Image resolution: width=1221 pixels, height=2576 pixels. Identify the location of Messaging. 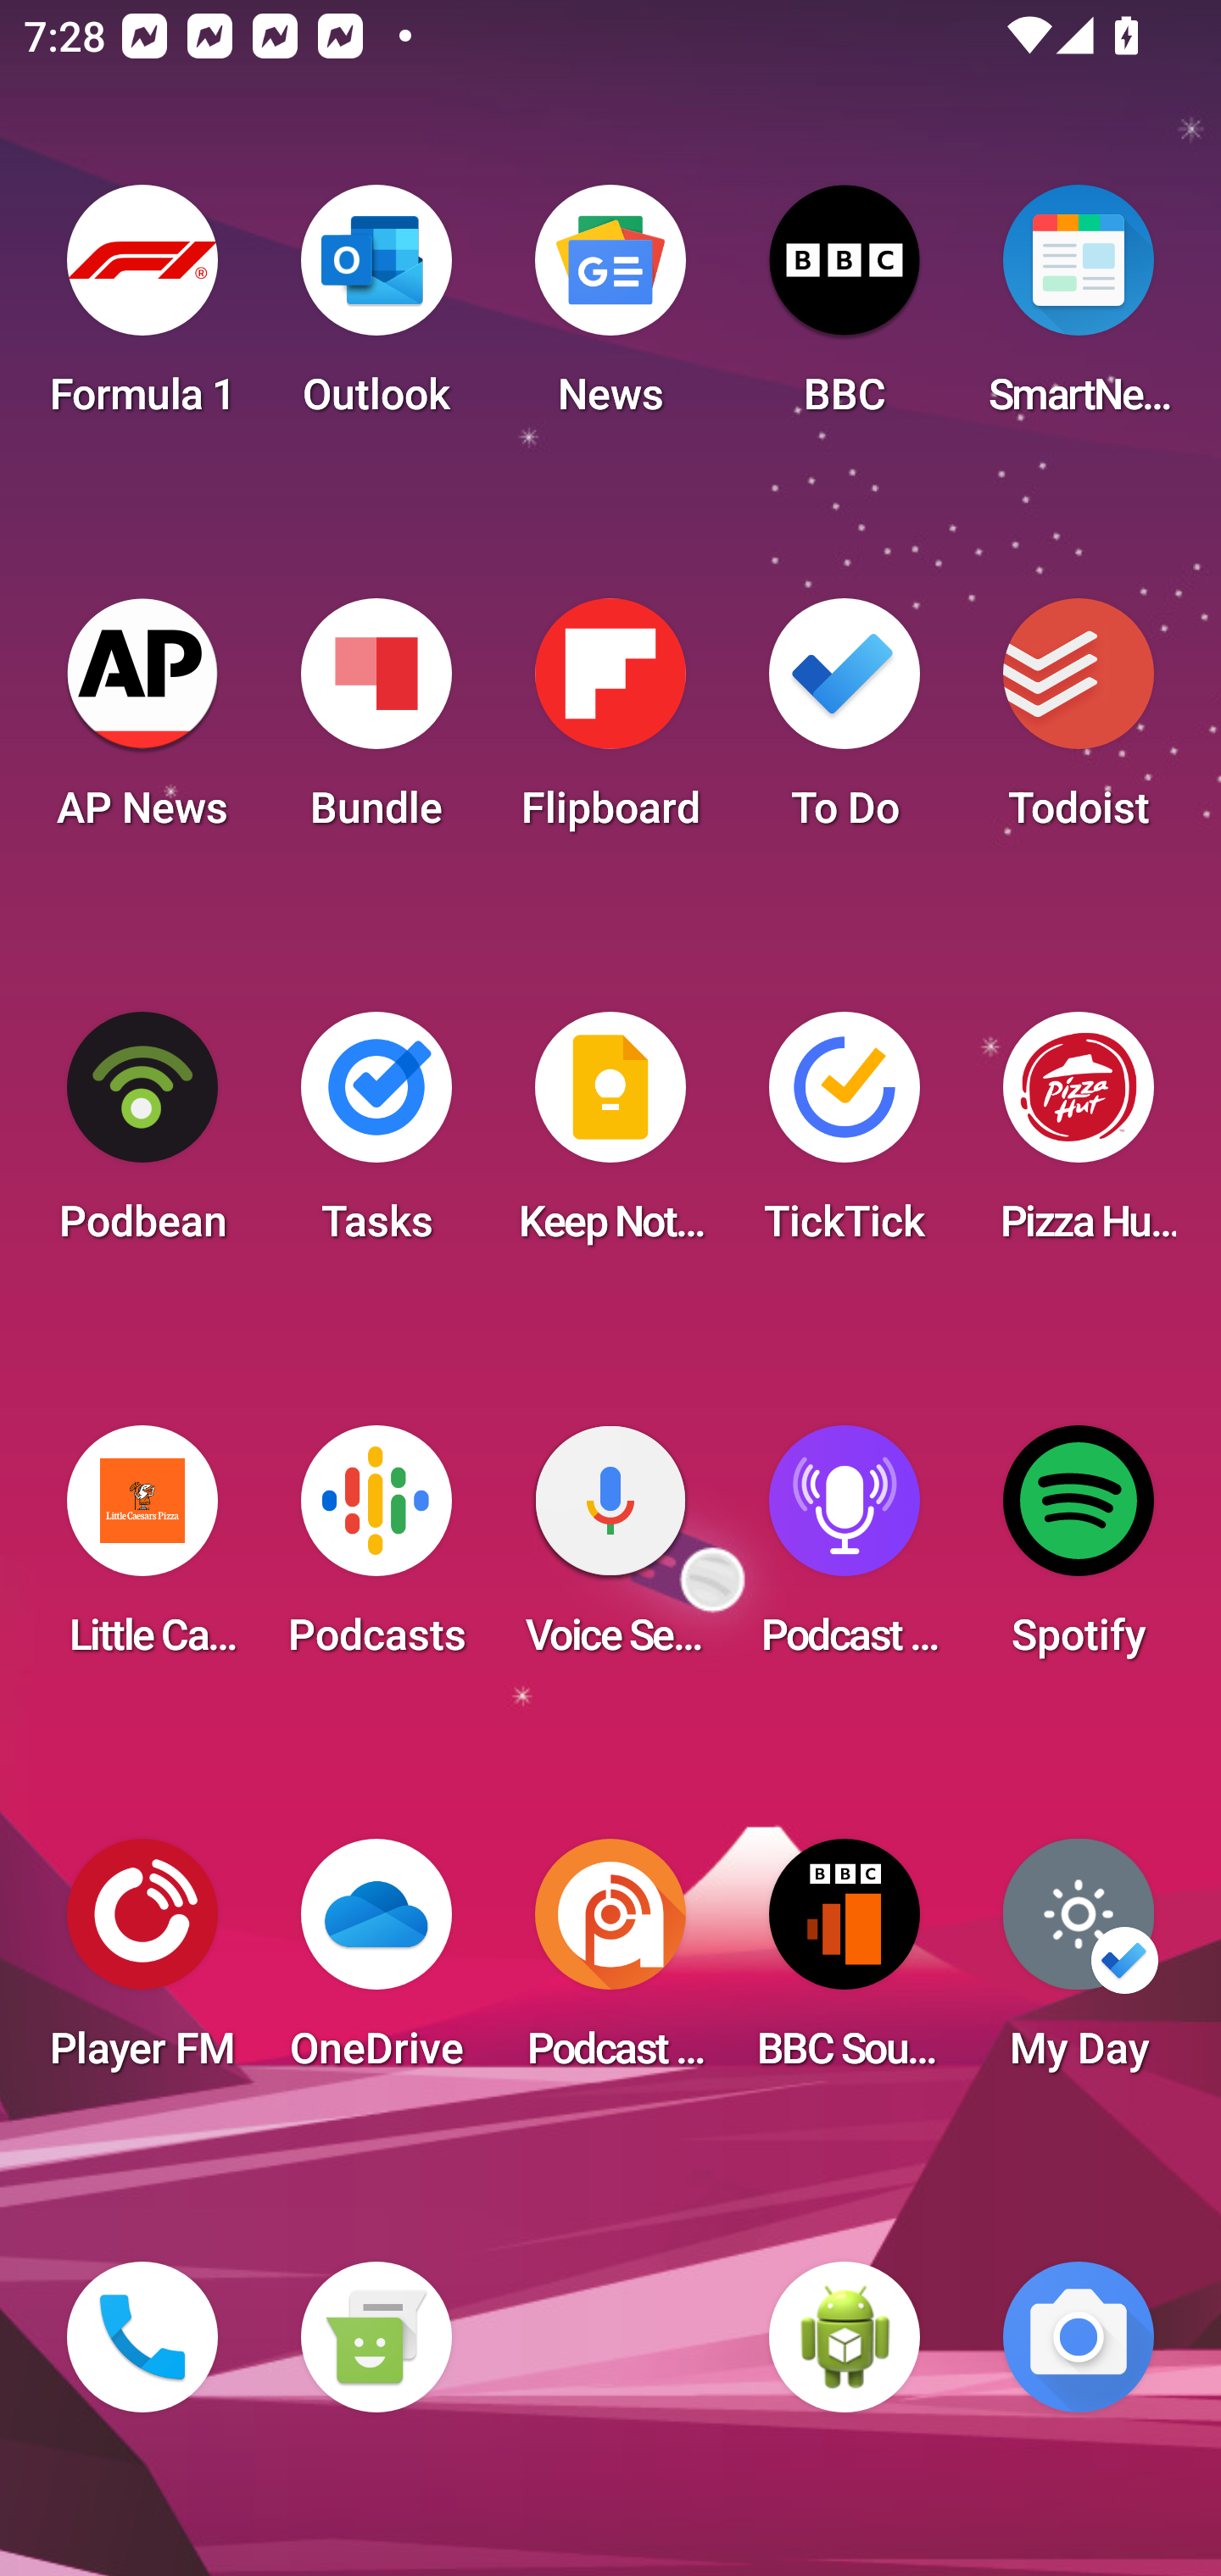
(376, 2337).